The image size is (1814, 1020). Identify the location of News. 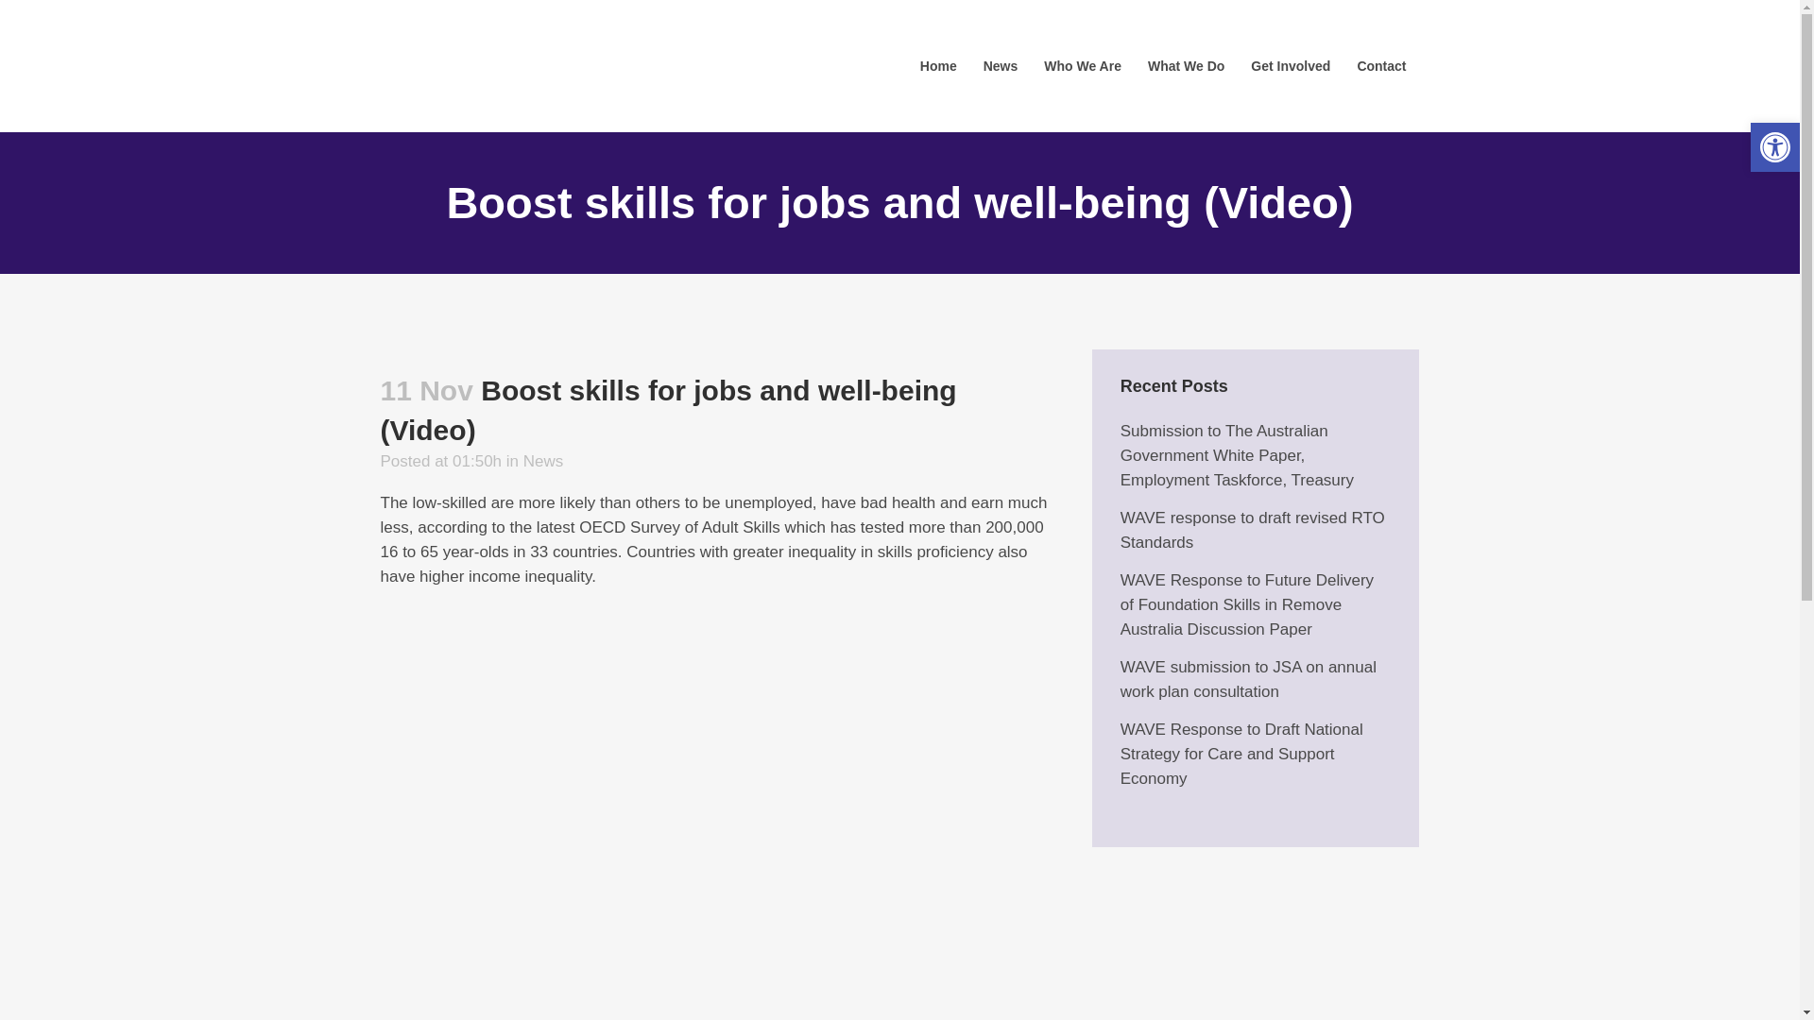
(1001, 66).